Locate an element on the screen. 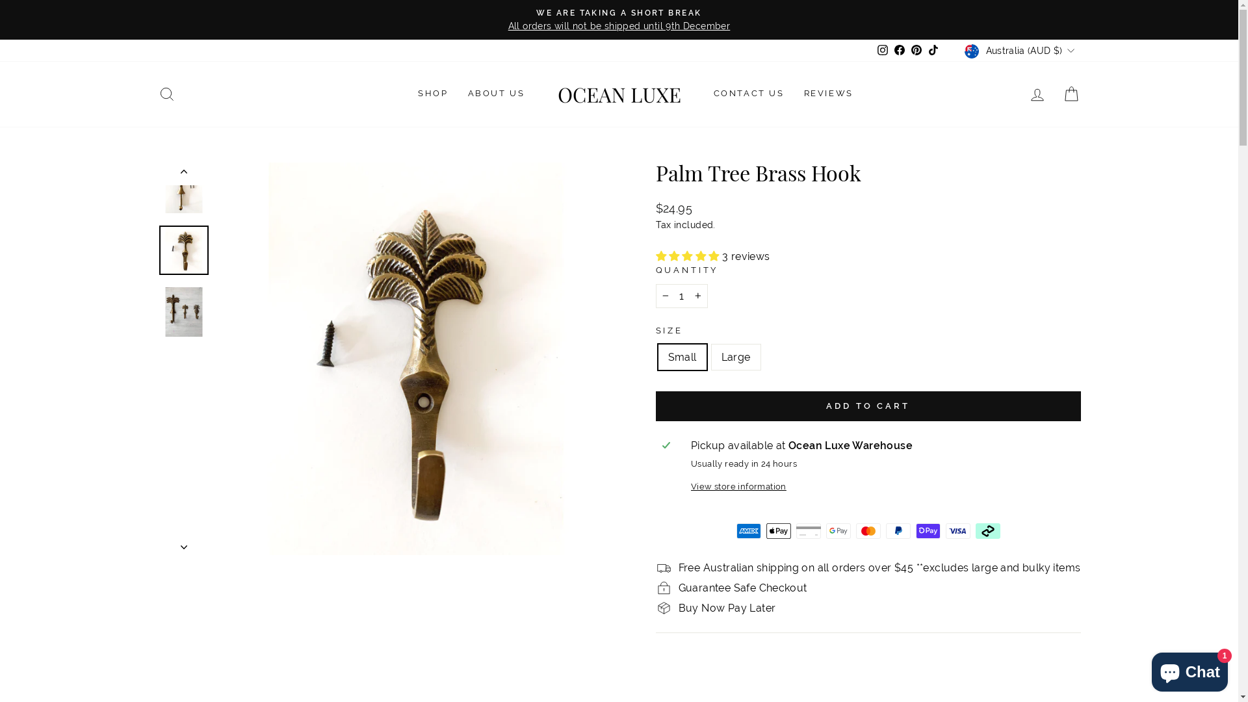 The image size is (1248, 702). Shopify online store chat is located at coordinates (1189, 669).